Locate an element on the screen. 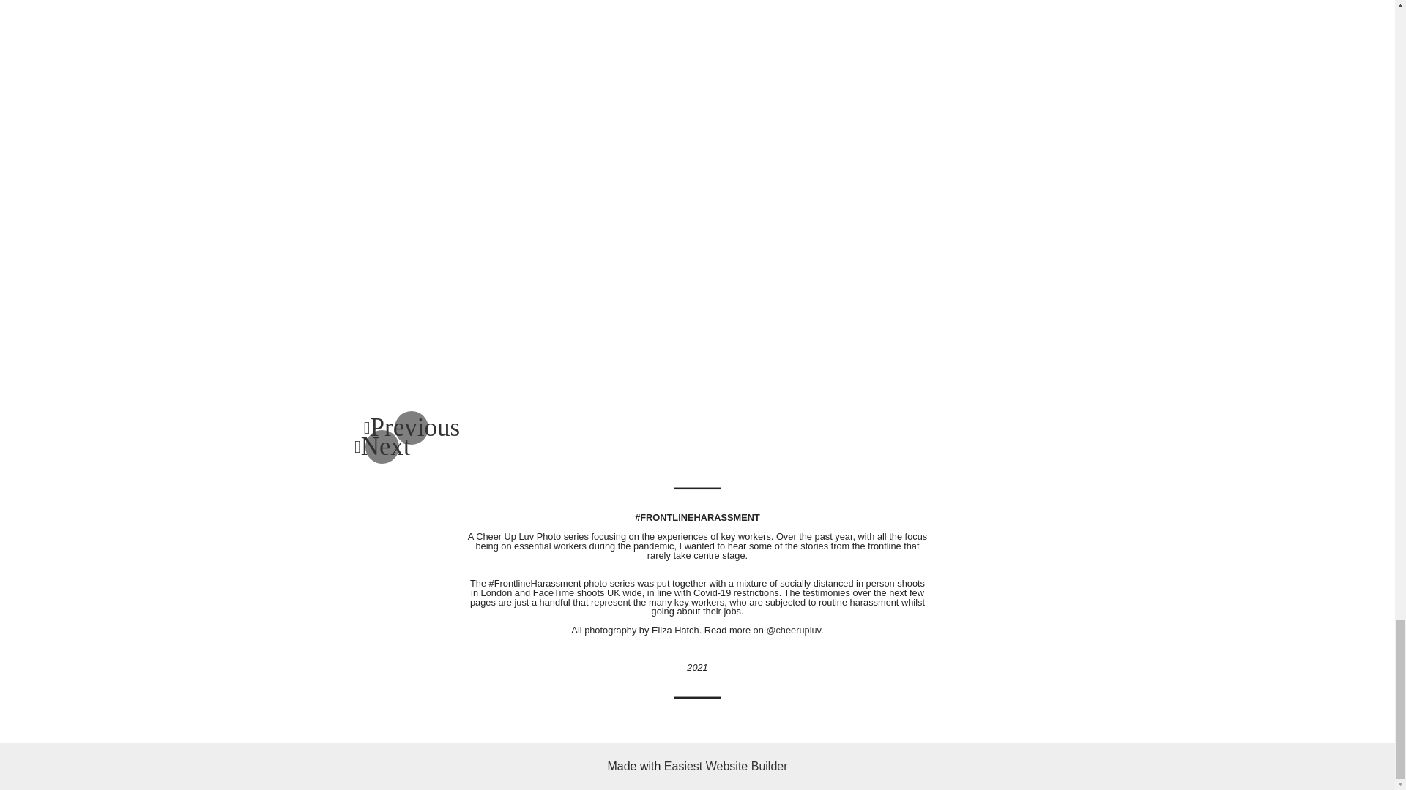 The width and height of the screenshot is (1406, 790). Easiest Website Builder is located at coordinates (725, 766).